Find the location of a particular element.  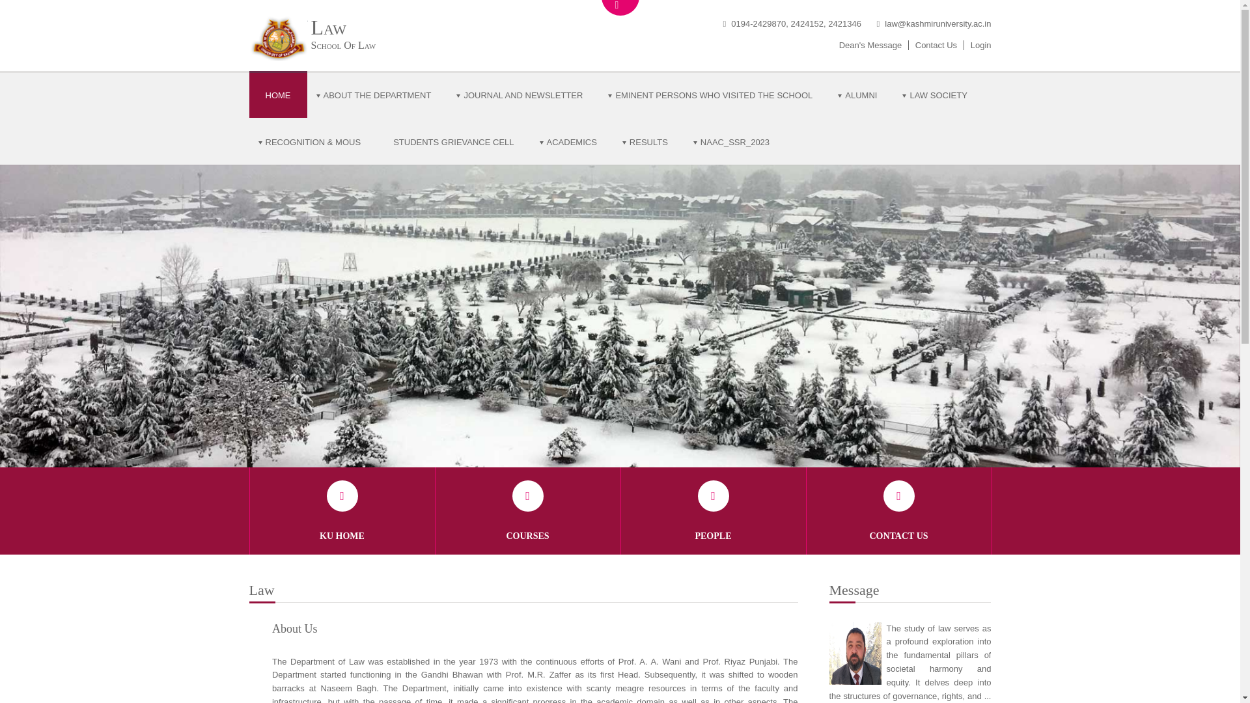

LAW SOCIETY is located at coordinates (937, 94).